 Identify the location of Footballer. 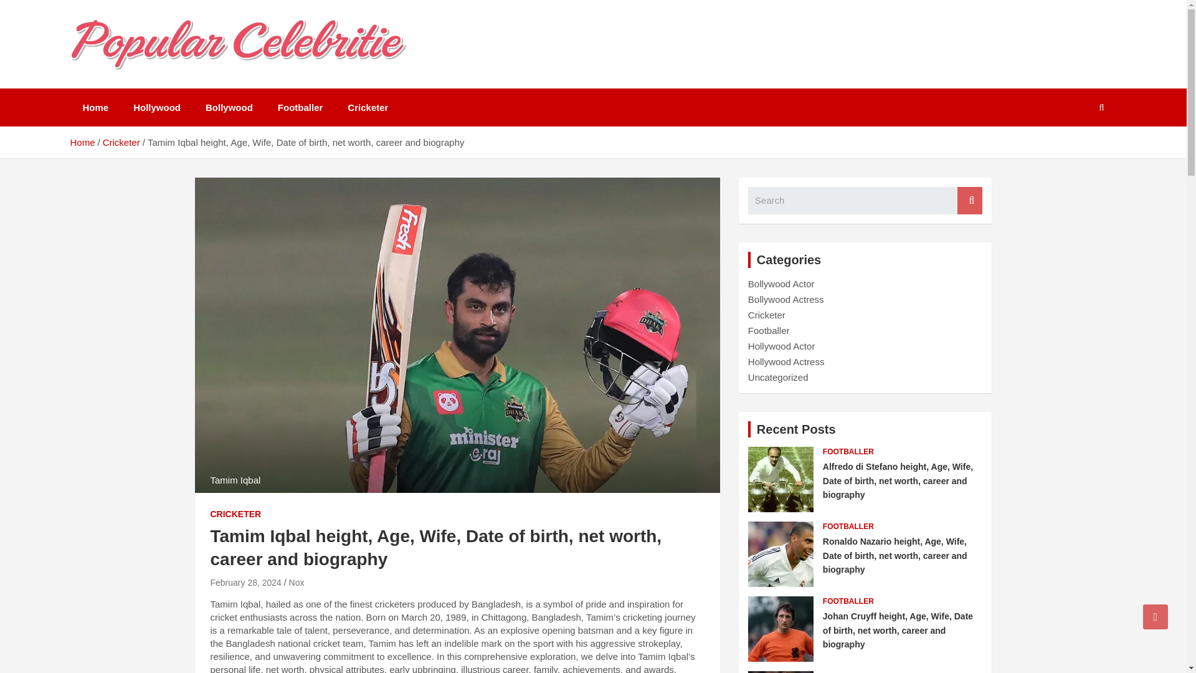
(300, 107).